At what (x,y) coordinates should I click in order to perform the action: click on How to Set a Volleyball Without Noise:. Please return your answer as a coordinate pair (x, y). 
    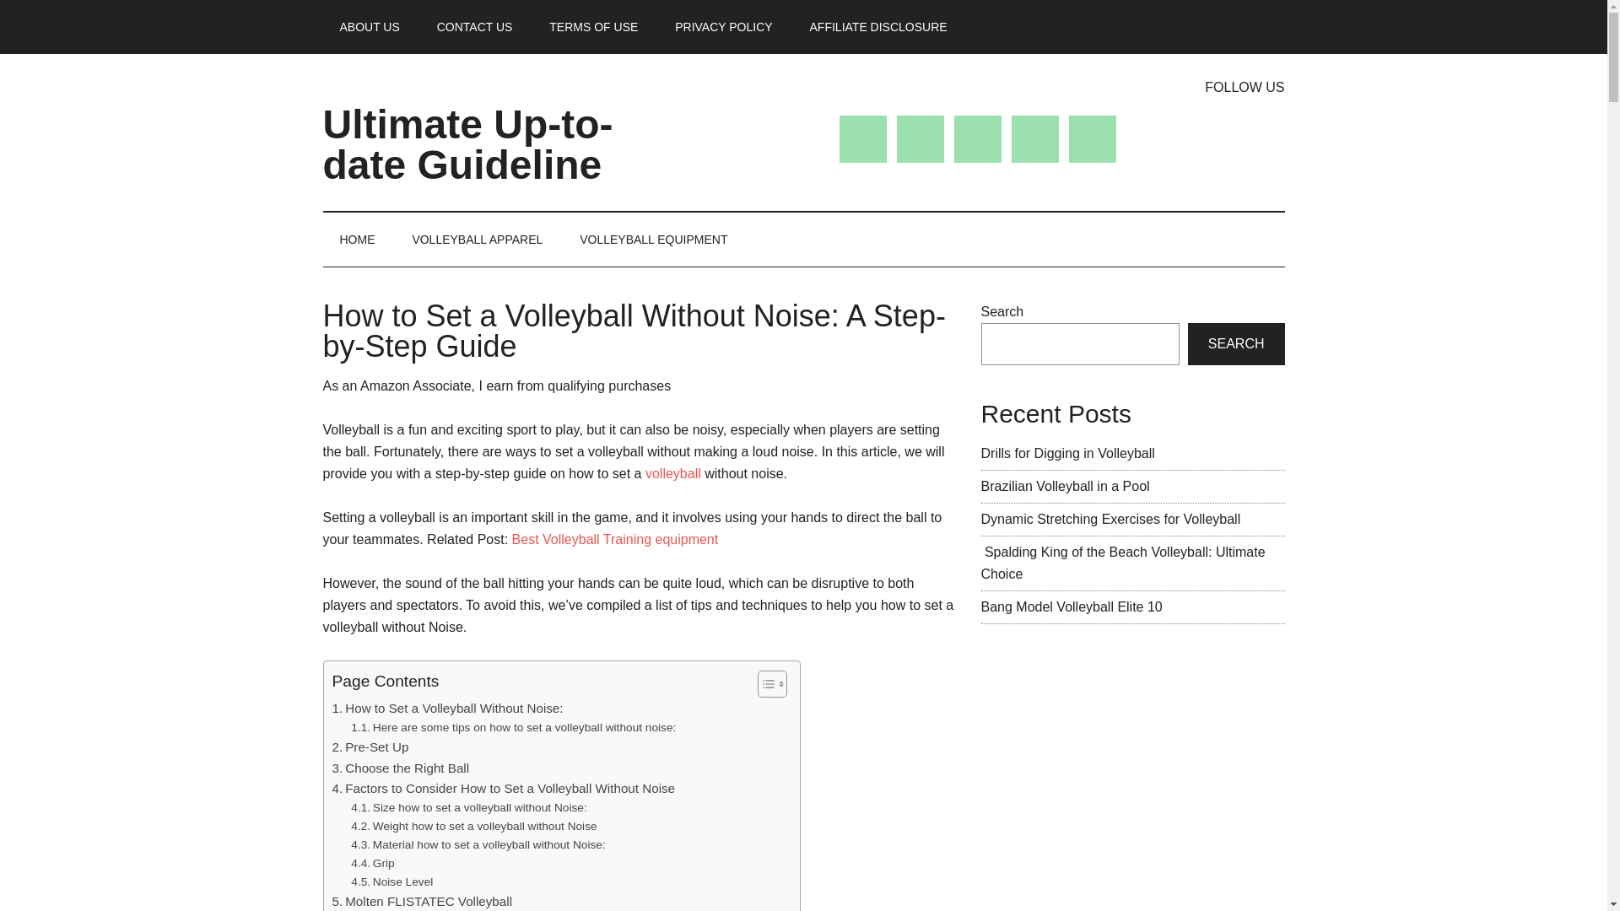
    Looking at the image, I should click on (447, 709).